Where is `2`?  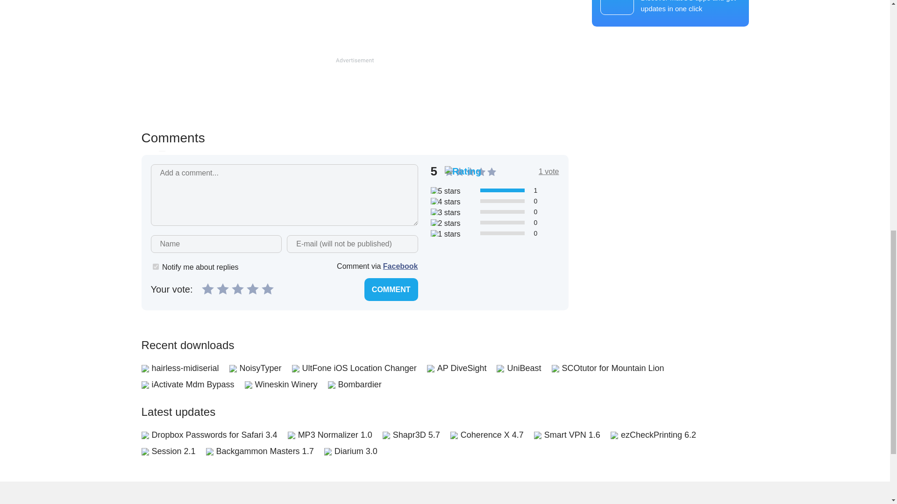
2 is located at coordinates (222, 288).